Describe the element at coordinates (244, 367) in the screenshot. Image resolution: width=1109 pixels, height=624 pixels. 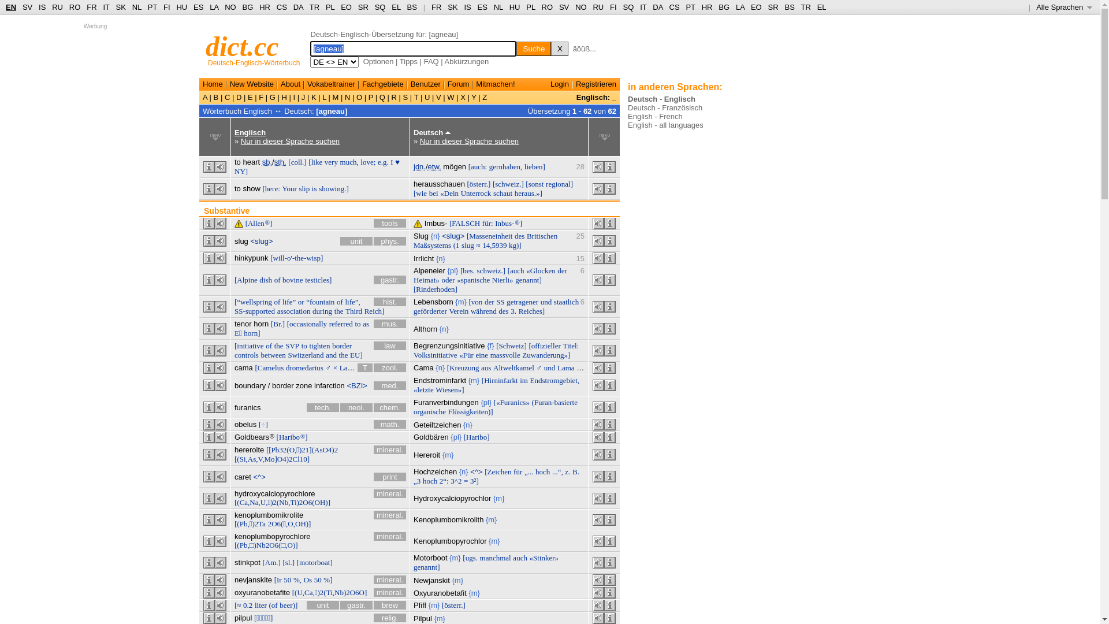
I see `cama` at that location.